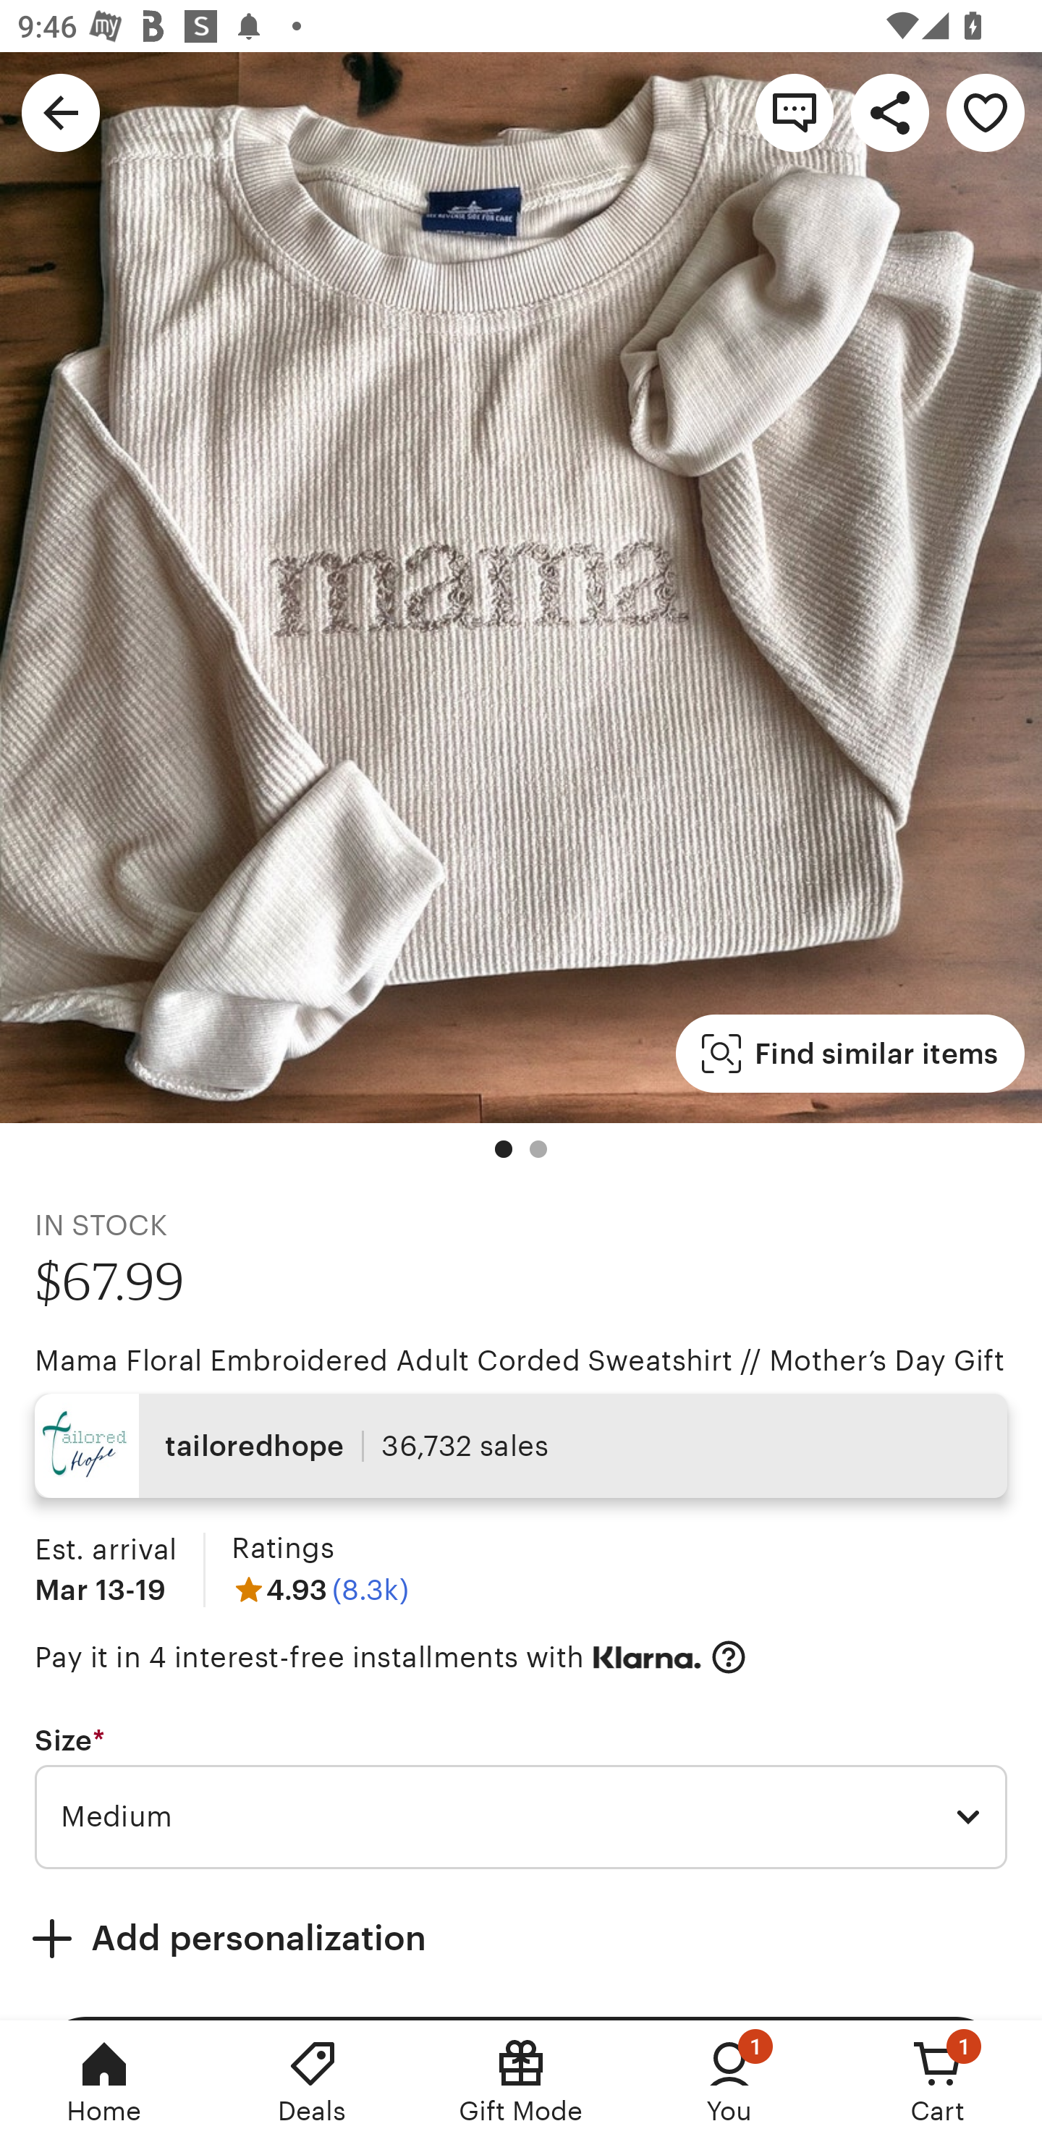 The height and width of the screenshot is (2142, 1042). Describe the element at coordinates (521, 1938) in the screenshot. I see `Add personalization Add personalization Required` at that location.